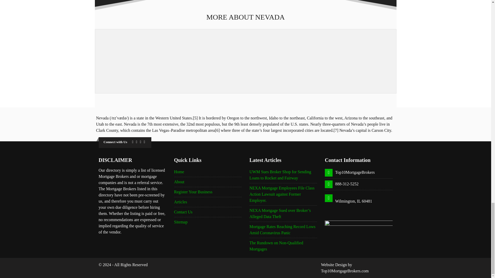 The image size is (495, 278). What do you see at coordinates (183, 212) in the screenshot?
I see `Contact Us` at bounding box center [183, 212].